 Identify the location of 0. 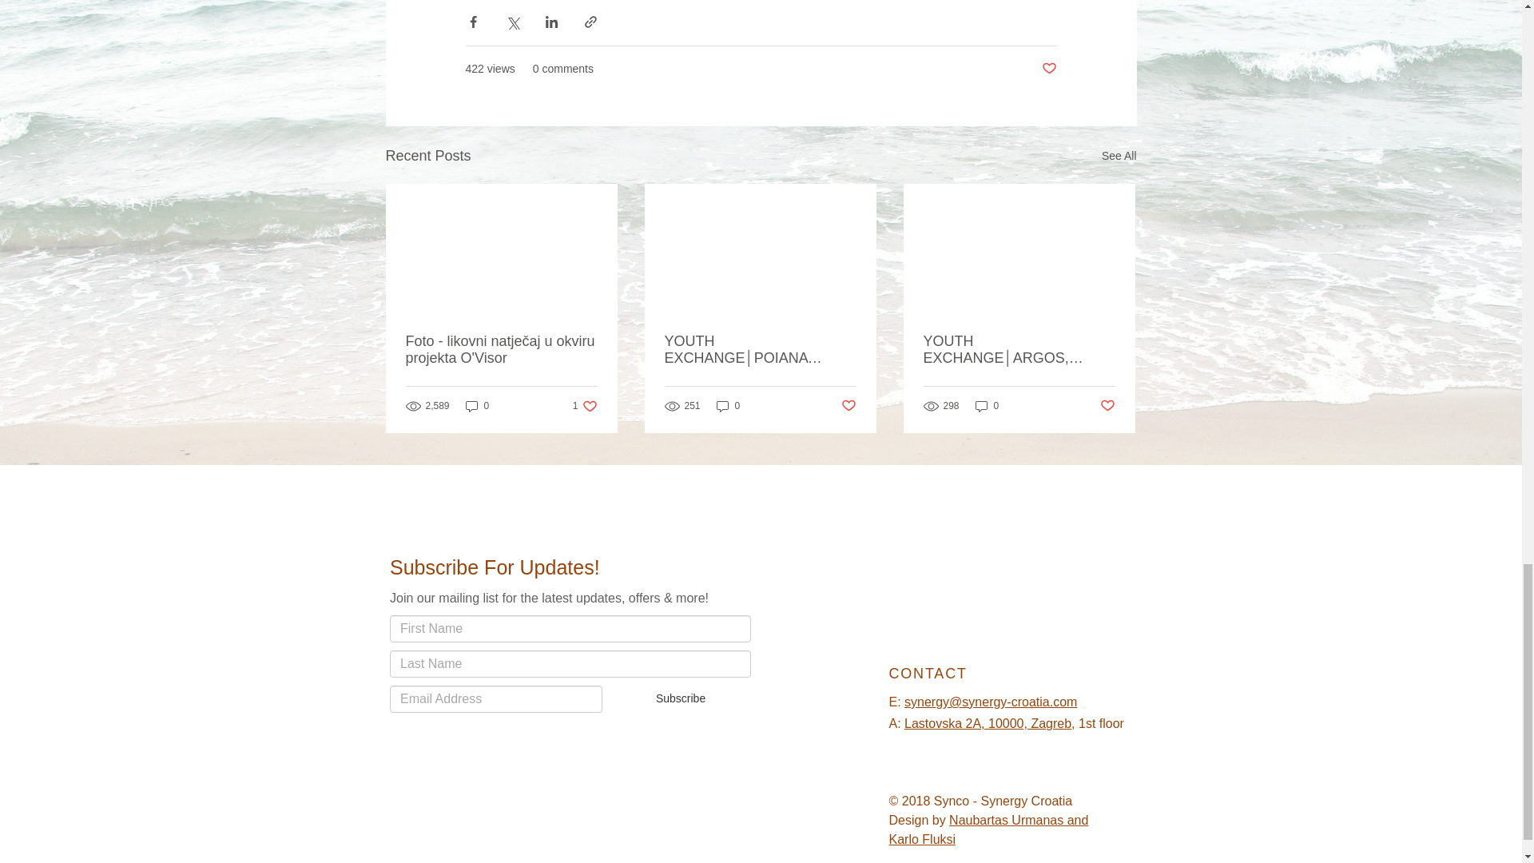
(848, 406).